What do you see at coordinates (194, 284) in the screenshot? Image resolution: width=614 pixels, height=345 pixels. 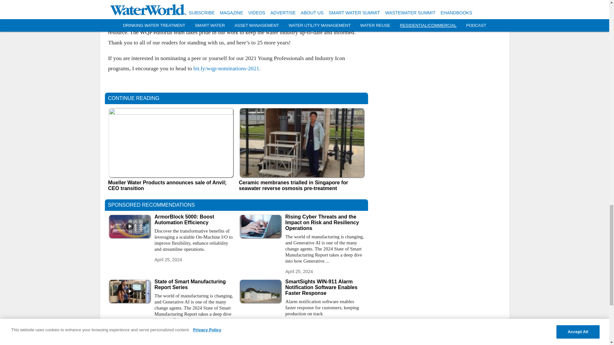 I see `State of Smart Manufacturing Report Series` at bounding box center [194, 284].